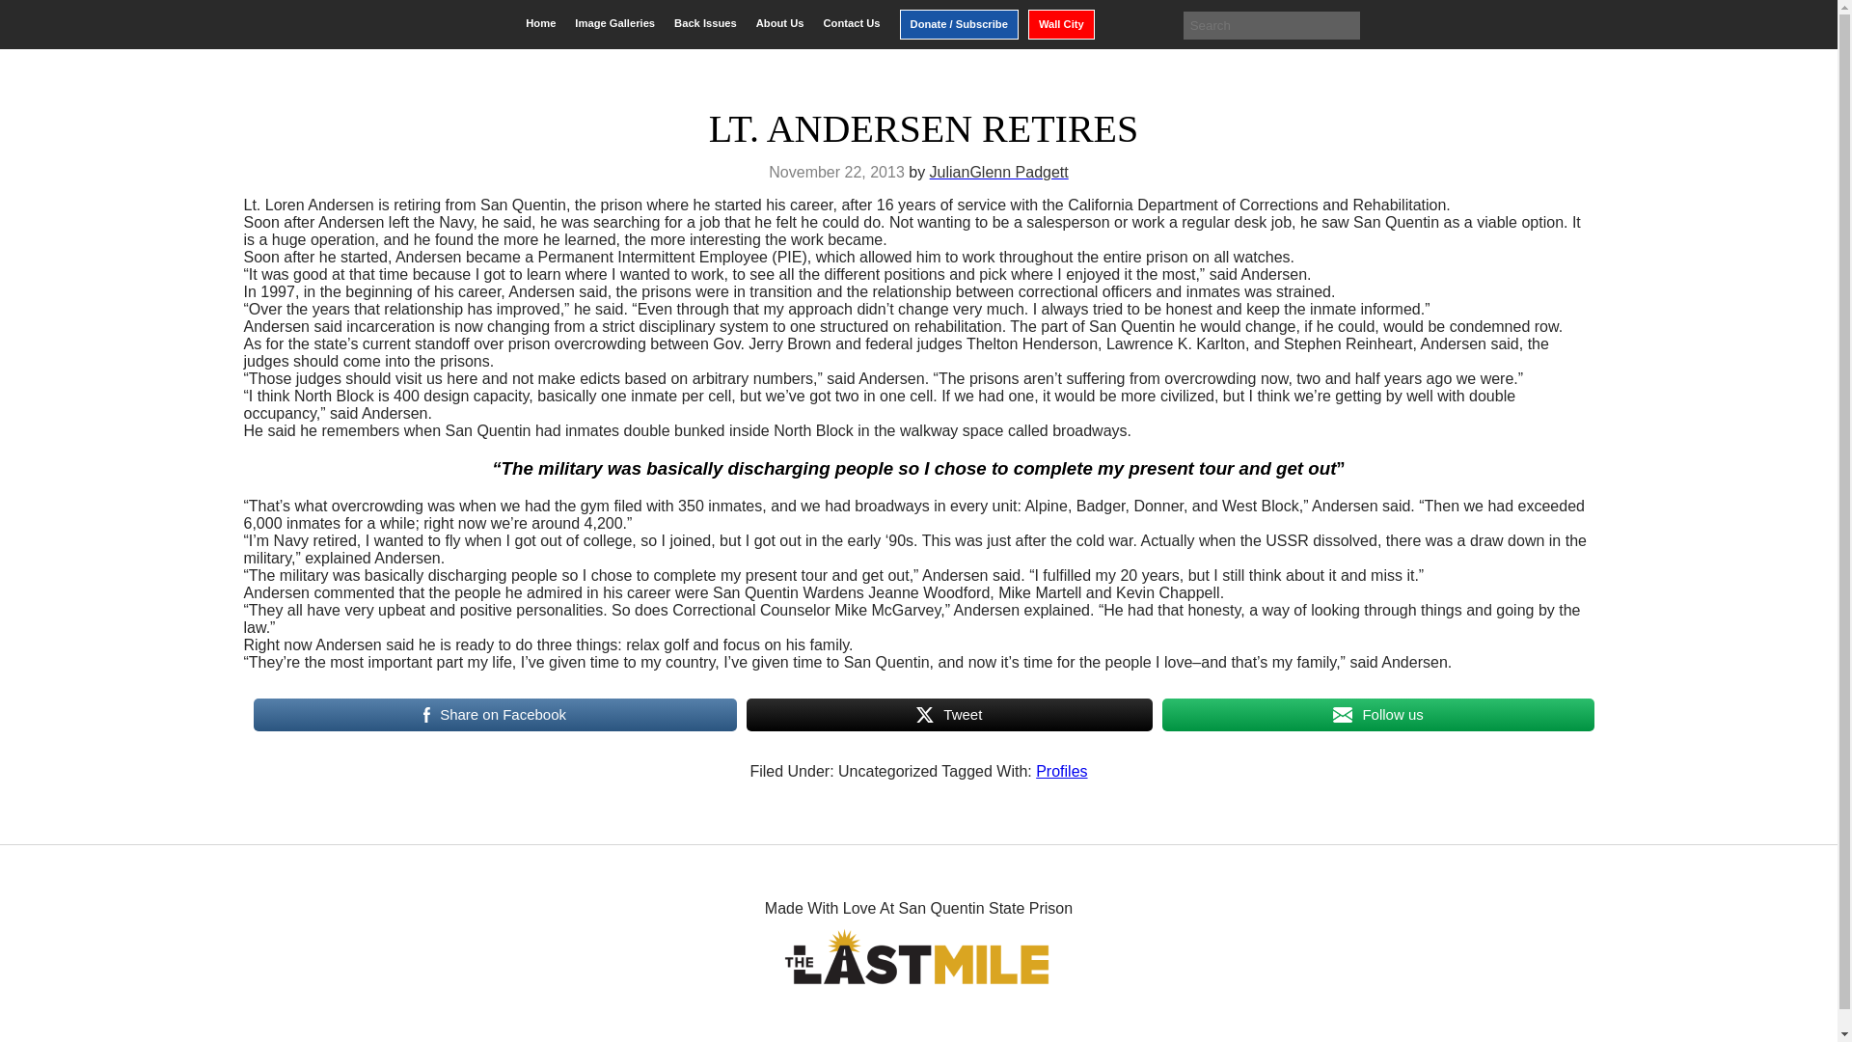  What do you see at coordinates (29, 15) in the screenshot?
I see `Search` at bounding box center [29, 15].